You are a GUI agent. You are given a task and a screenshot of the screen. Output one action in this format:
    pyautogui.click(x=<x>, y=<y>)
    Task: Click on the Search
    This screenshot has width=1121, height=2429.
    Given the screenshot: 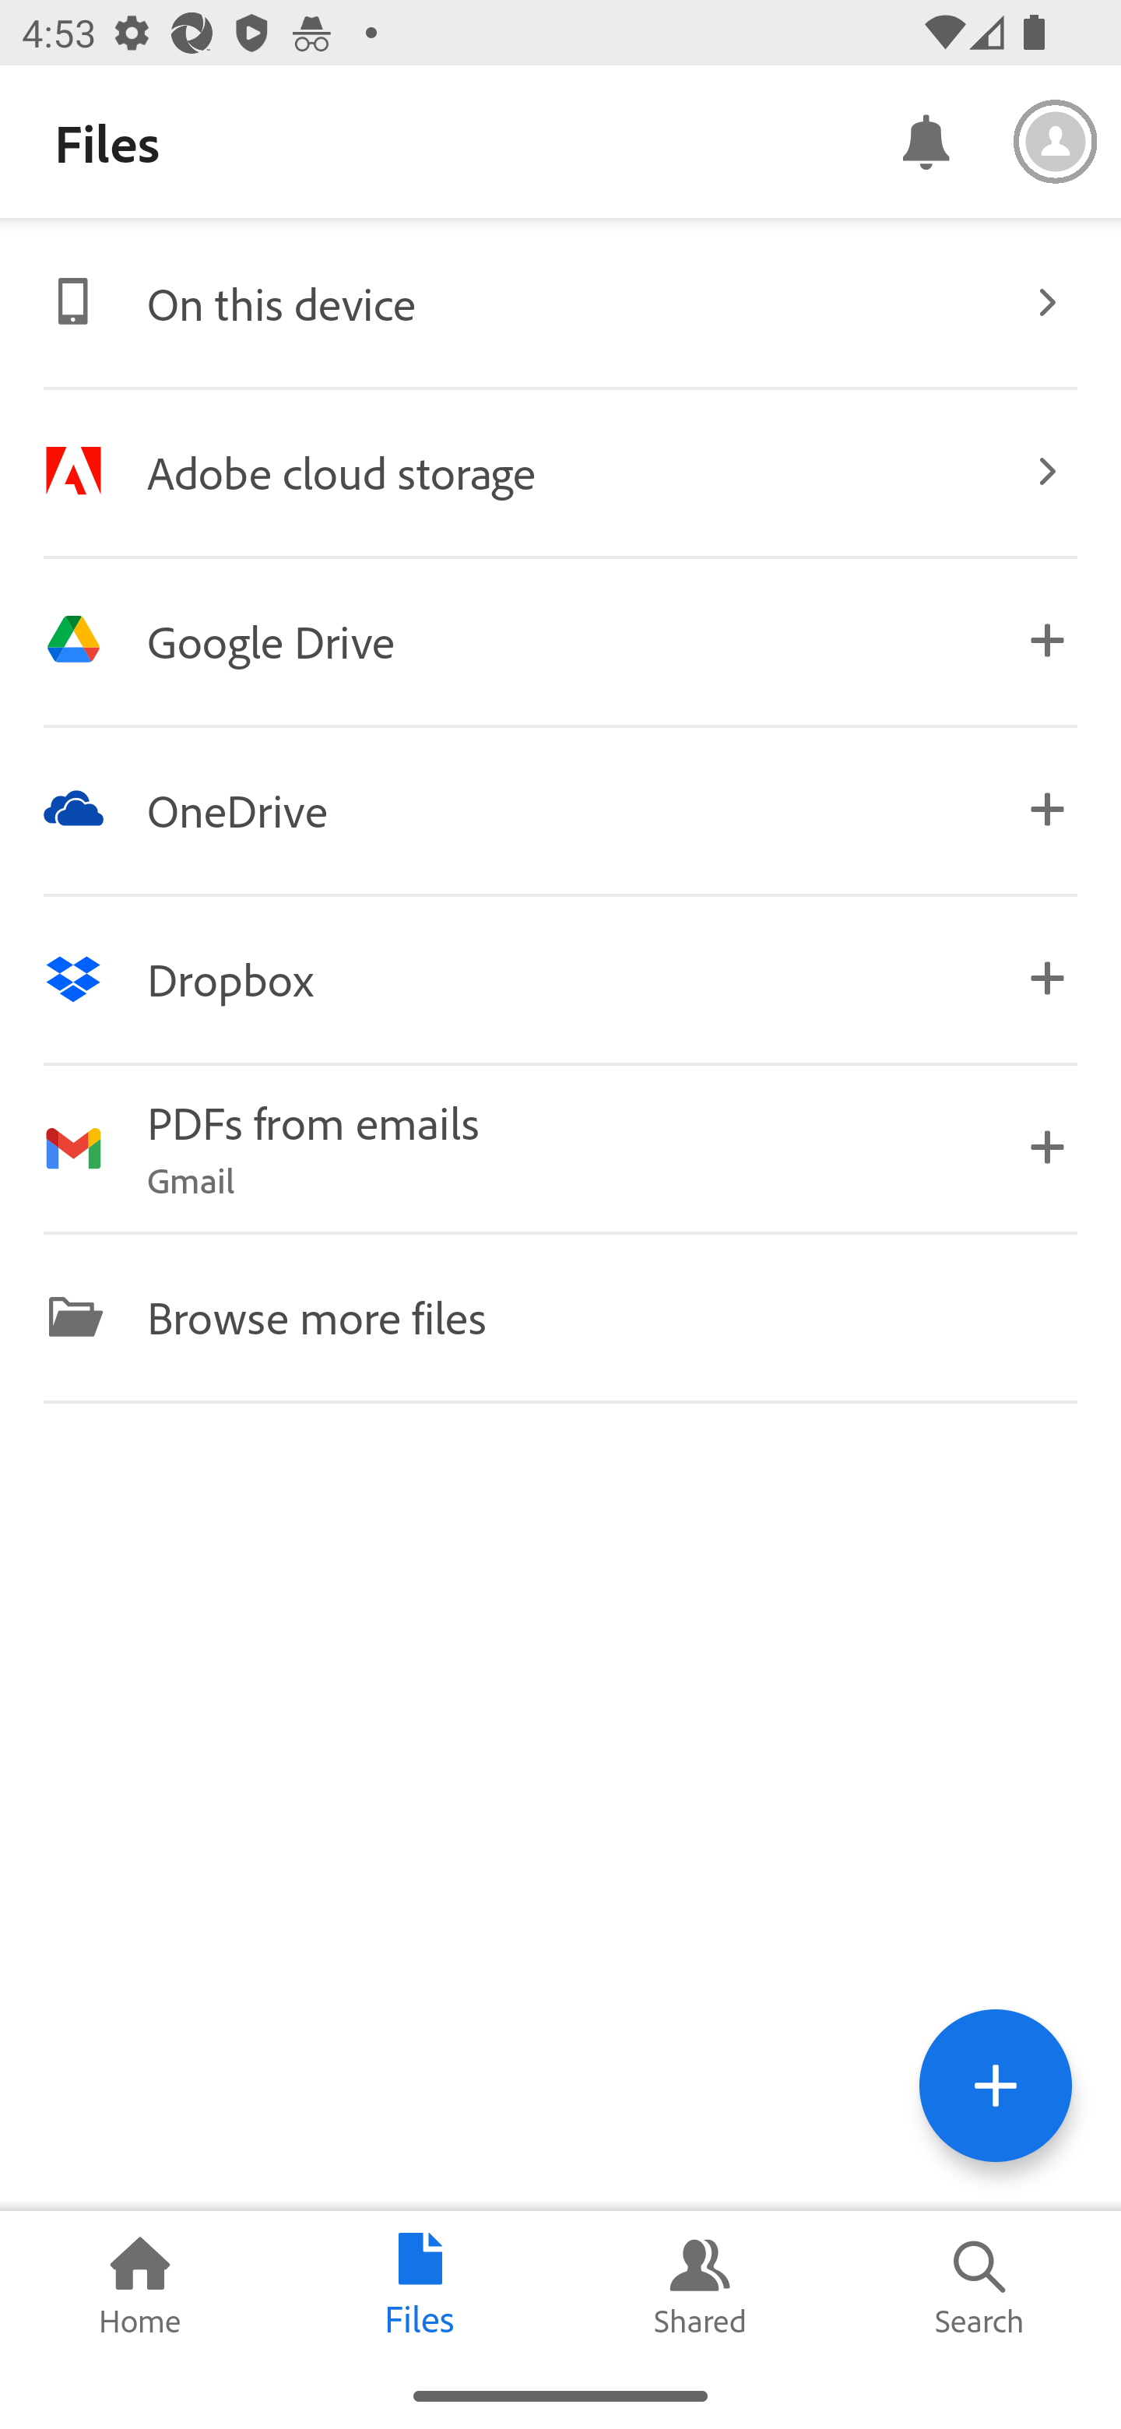 What is the action you would take?
    pyautogui.click(x=981, y=2287)
    